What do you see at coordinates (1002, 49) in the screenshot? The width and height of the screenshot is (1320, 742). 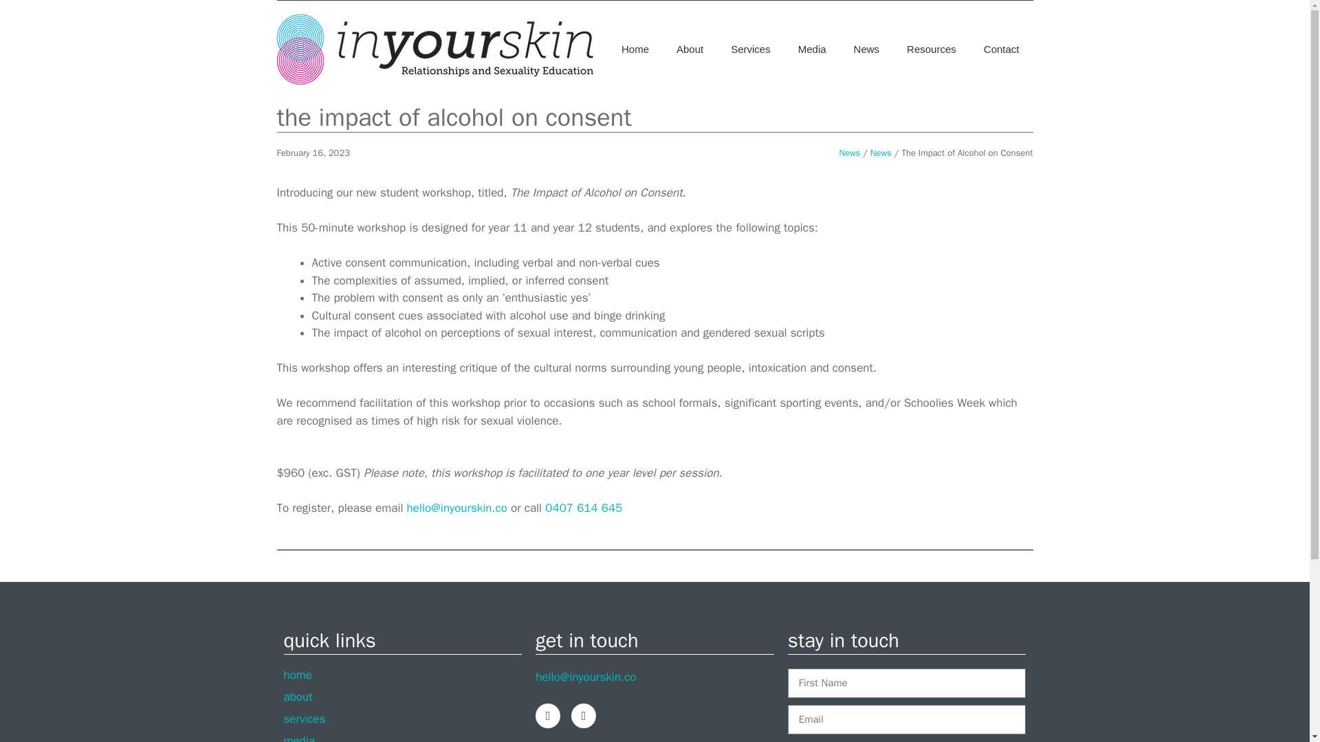 I see `Contact` at bounding box center [1002, 49].